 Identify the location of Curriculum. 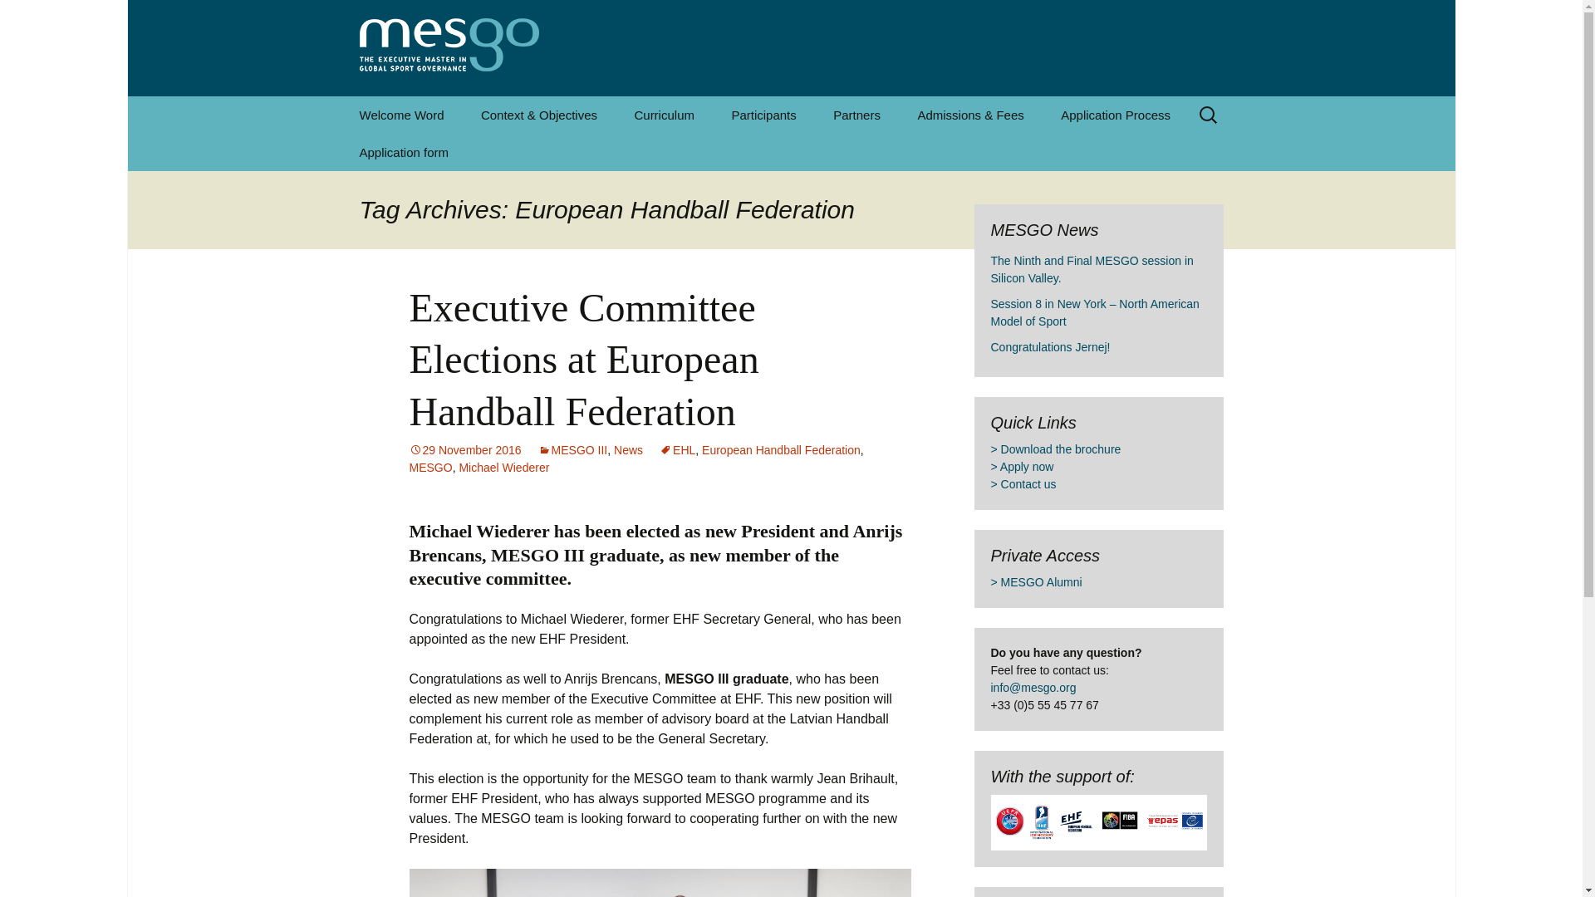
(665, 115).